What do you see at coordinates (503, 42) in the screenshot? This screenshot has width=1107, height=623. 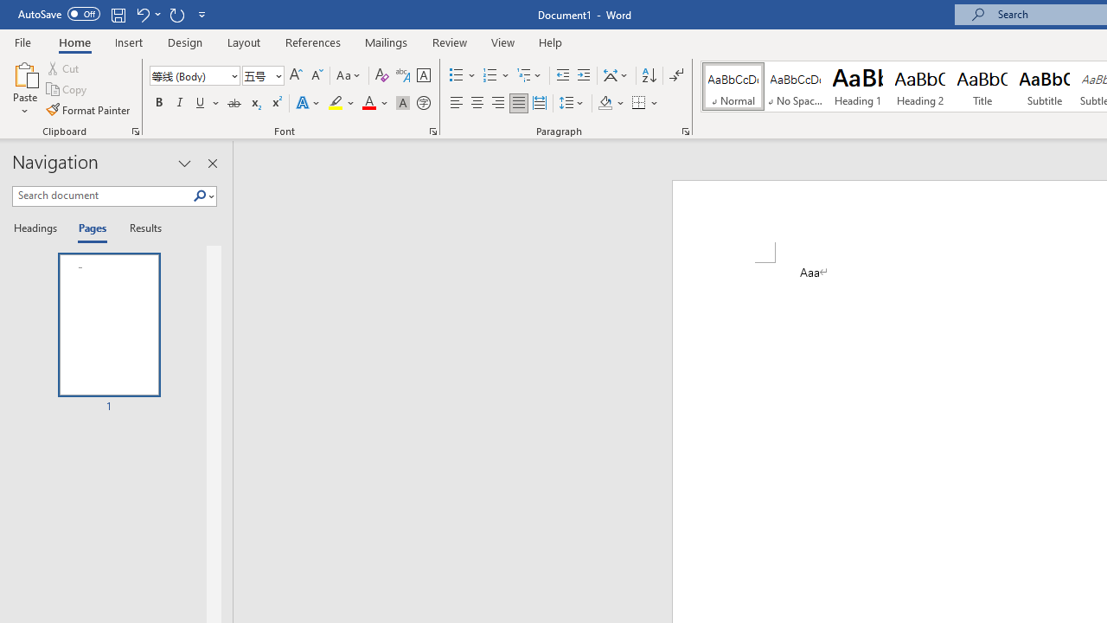 I see `View` at bounding box center [503, 42].